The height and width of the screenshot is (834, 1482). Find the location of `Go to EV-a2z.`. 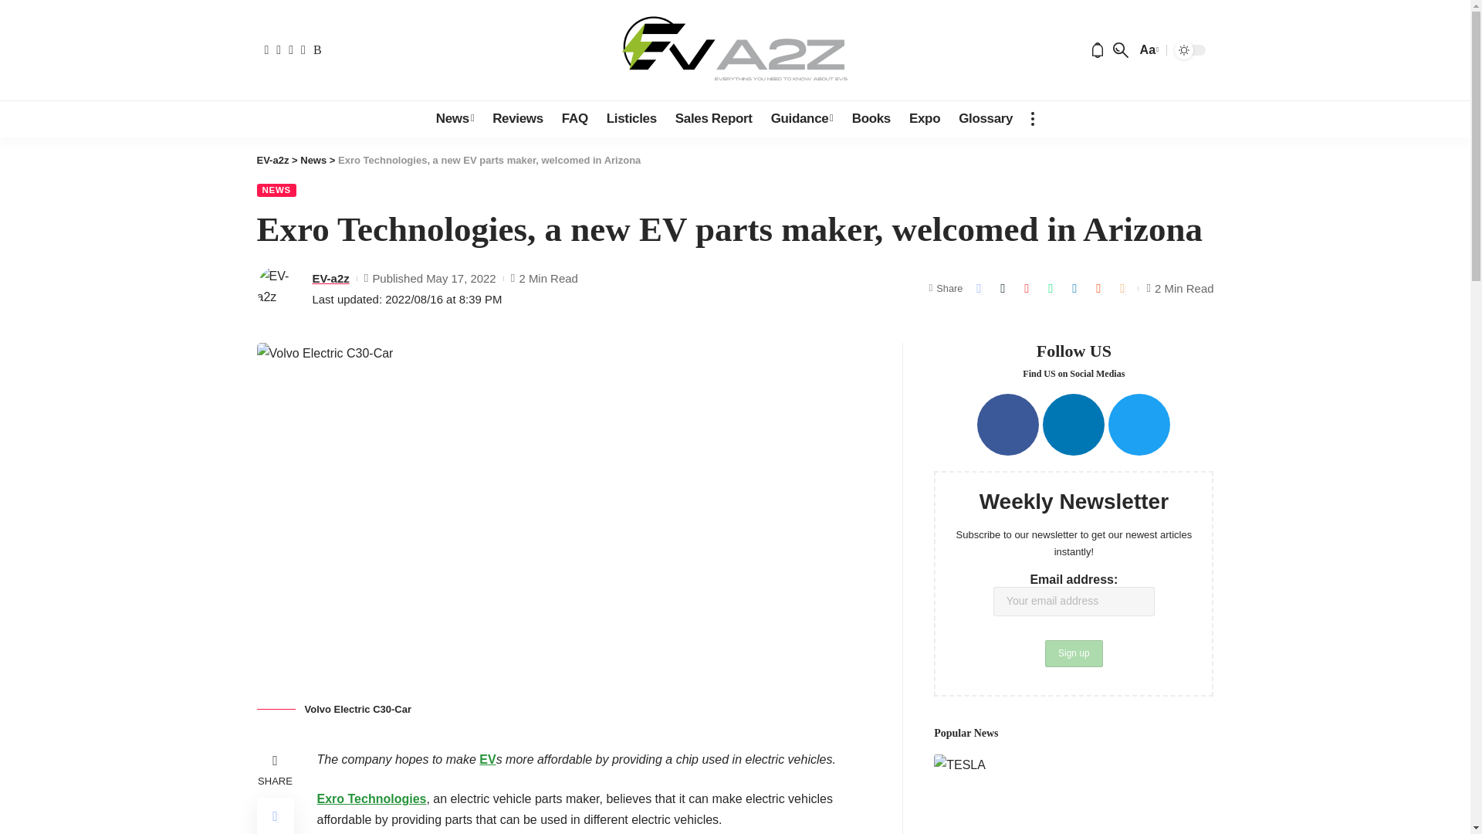

Go to EV-a2z. is located at coordinates (272, 159).